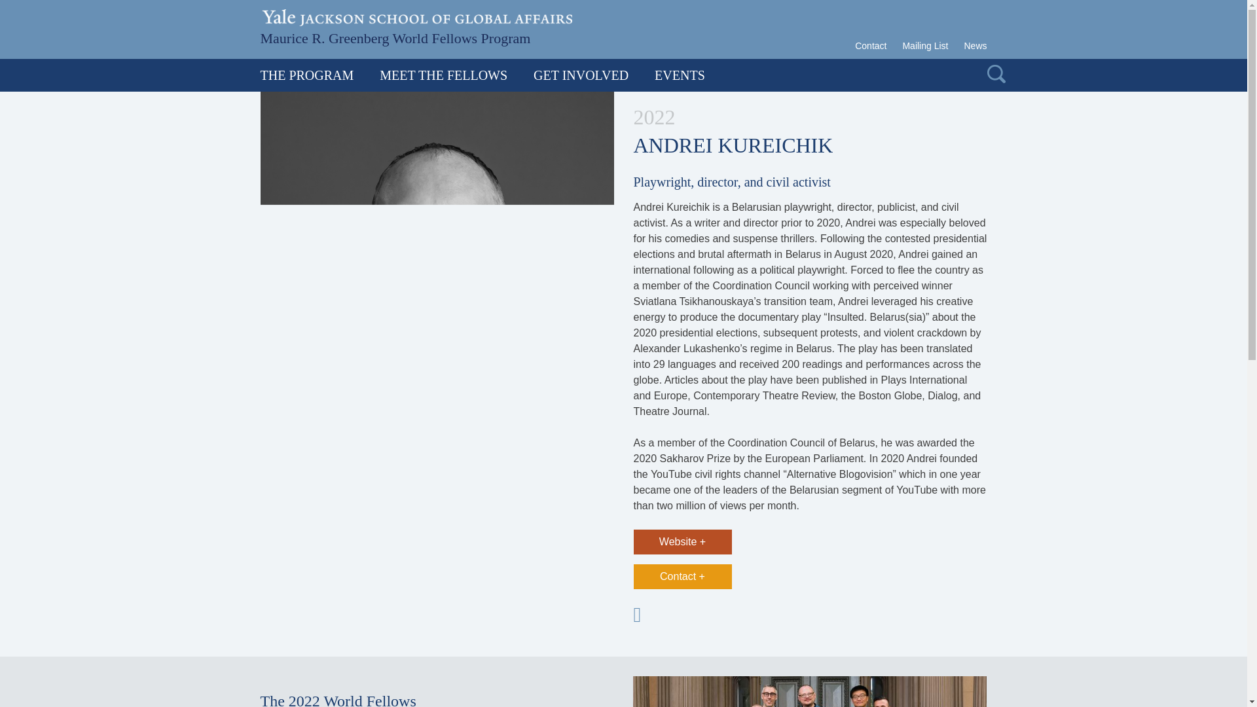 The image size is (1257, 707). What do you see at coordinates (443, 75) in the screenshot?
I see `MEET THE FELLOWS` at bounding box center [443, 75].